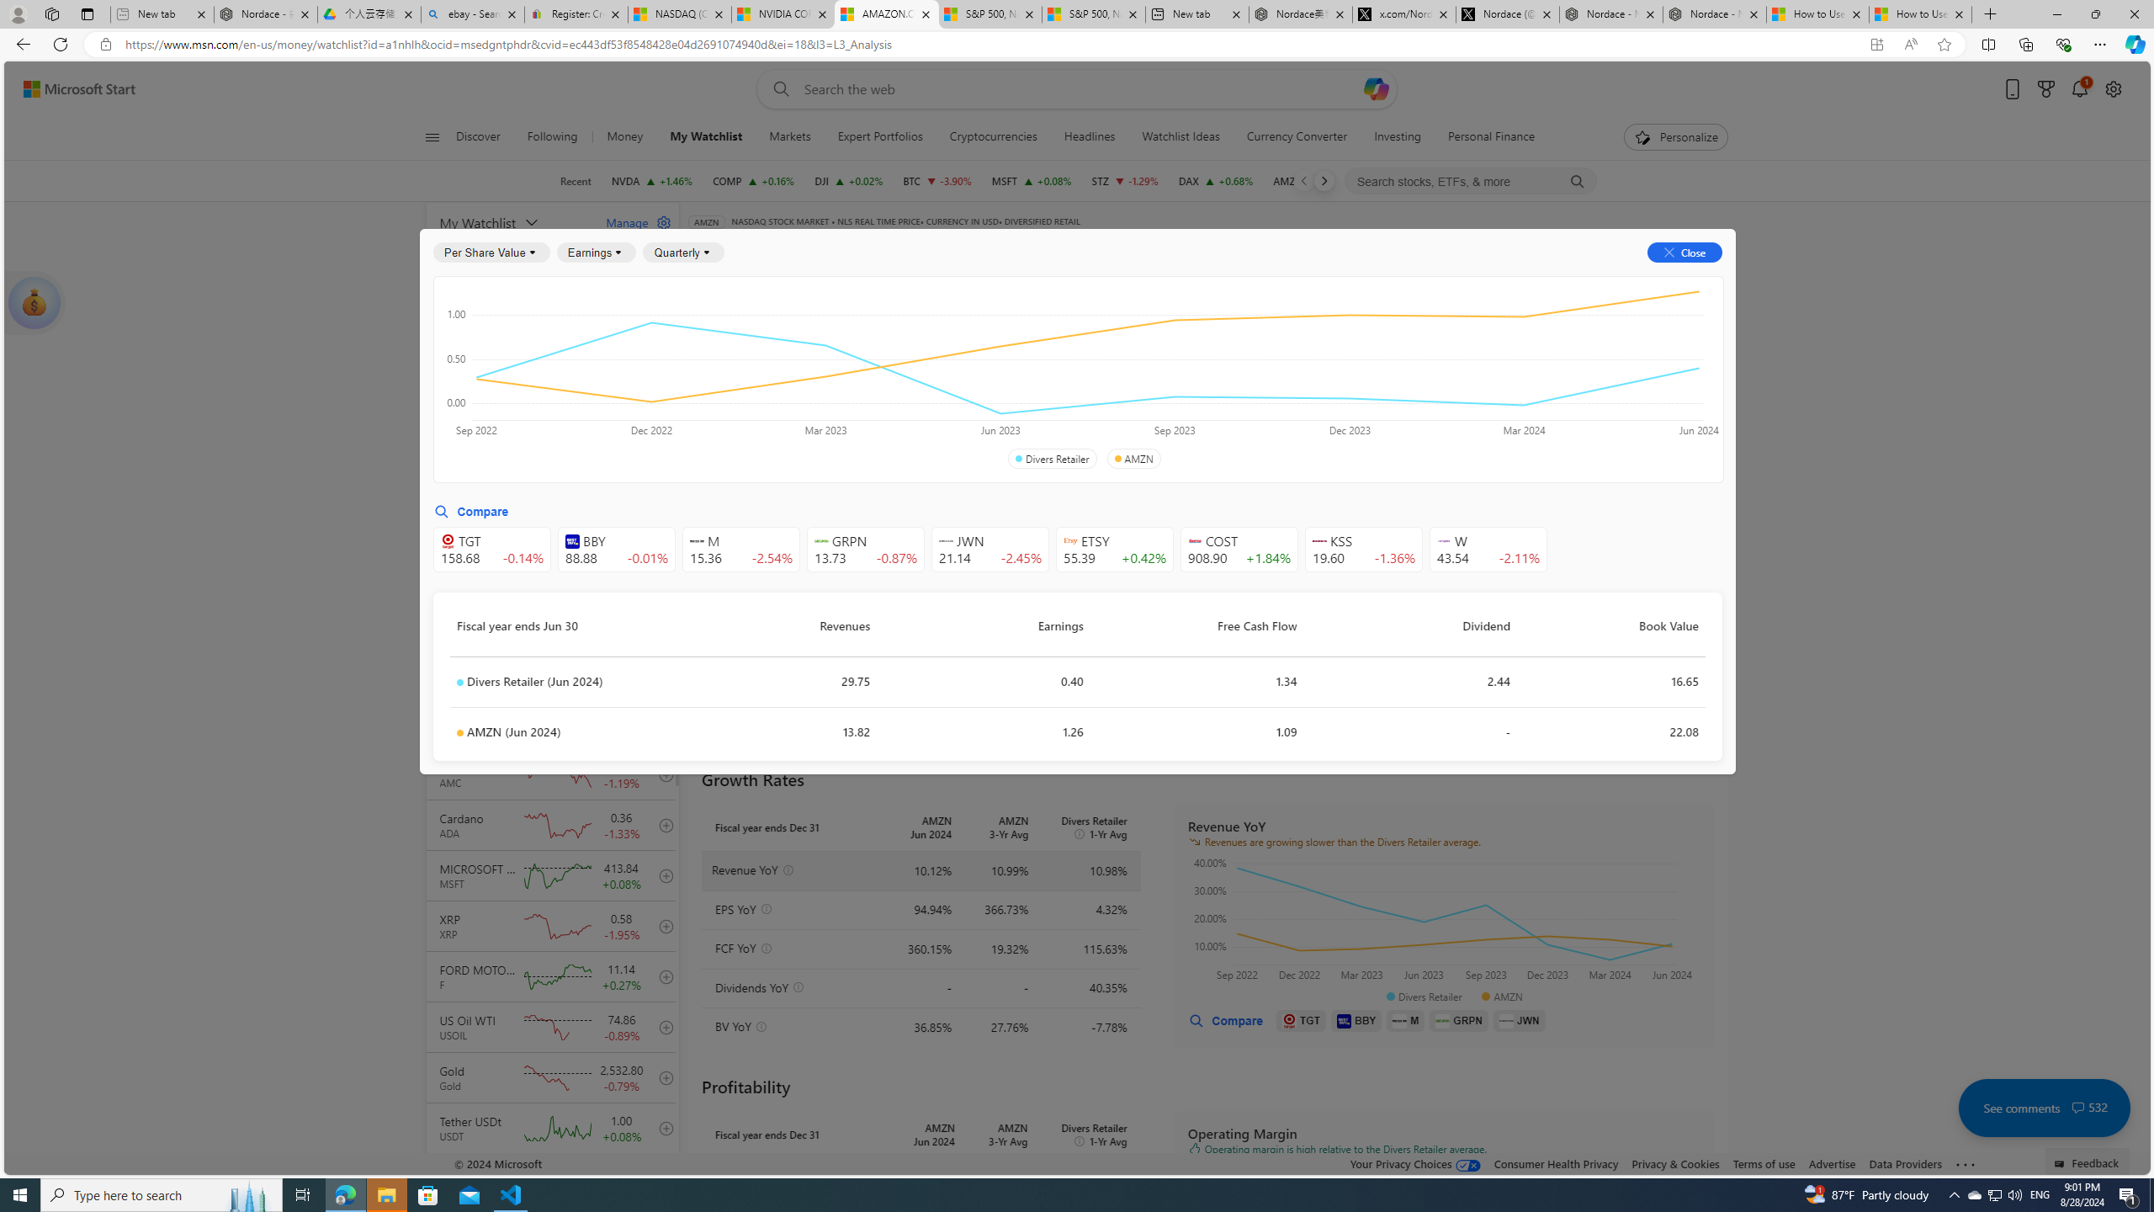 This screenshot has width=2154, height=1212. What do you see at coordinates (1133, 459) in the screenshot?
I see `AMZN` at bounding box center [1133, 459].